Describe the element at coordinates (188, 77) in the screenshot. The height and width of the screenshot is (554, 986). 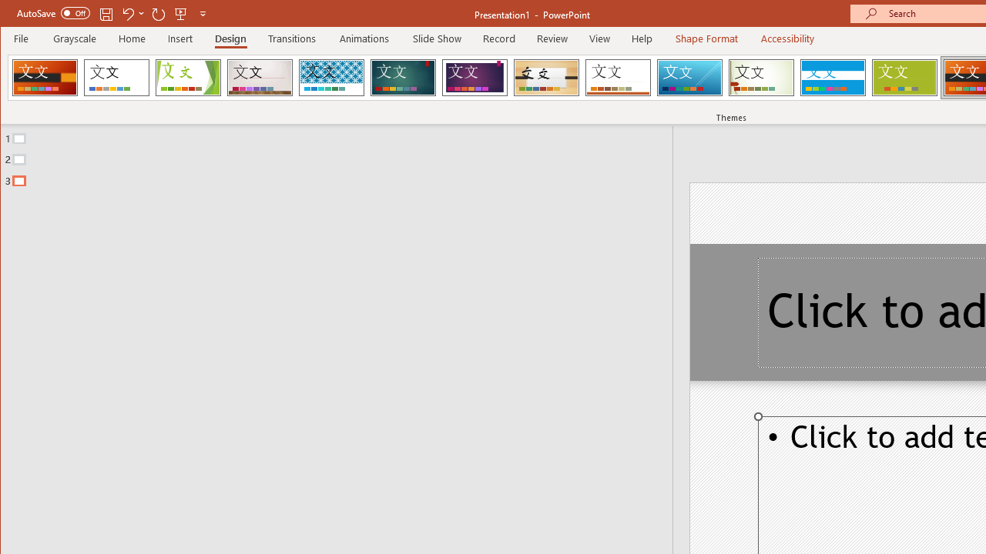
I see `Facet` at that location.